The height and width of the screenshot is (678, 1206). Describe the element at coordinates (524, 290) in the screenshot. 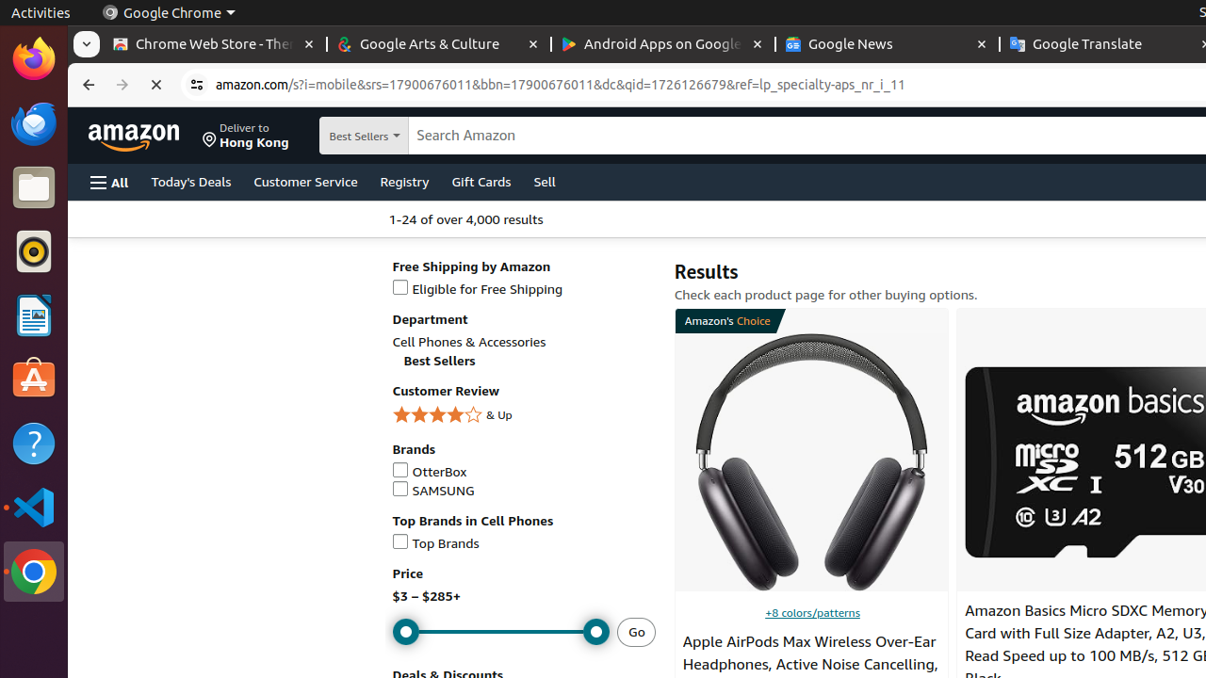

I see `Eligible for Free Shipping` at that location.